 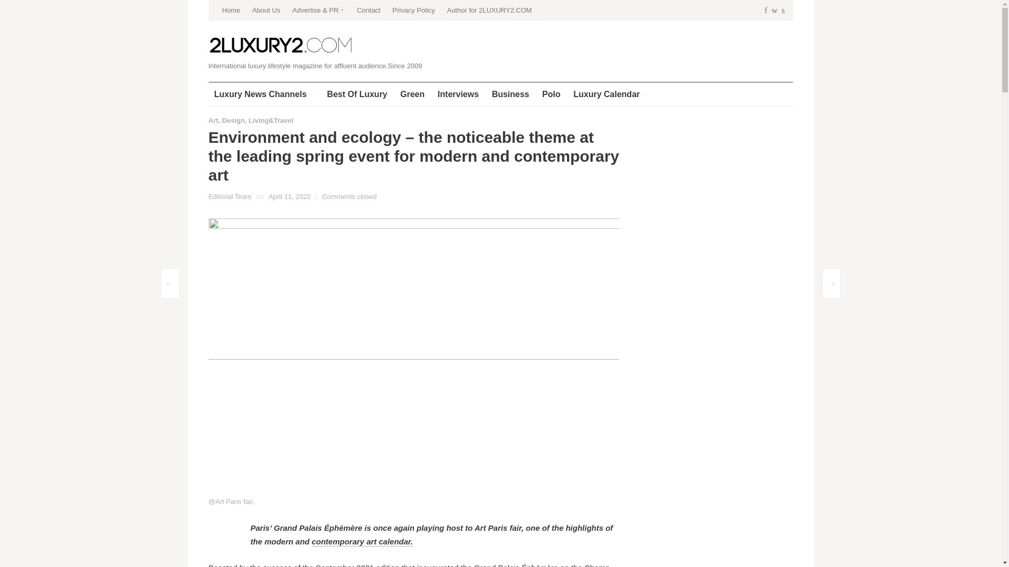 I want to click on Polo, so click(x=551, y=93).